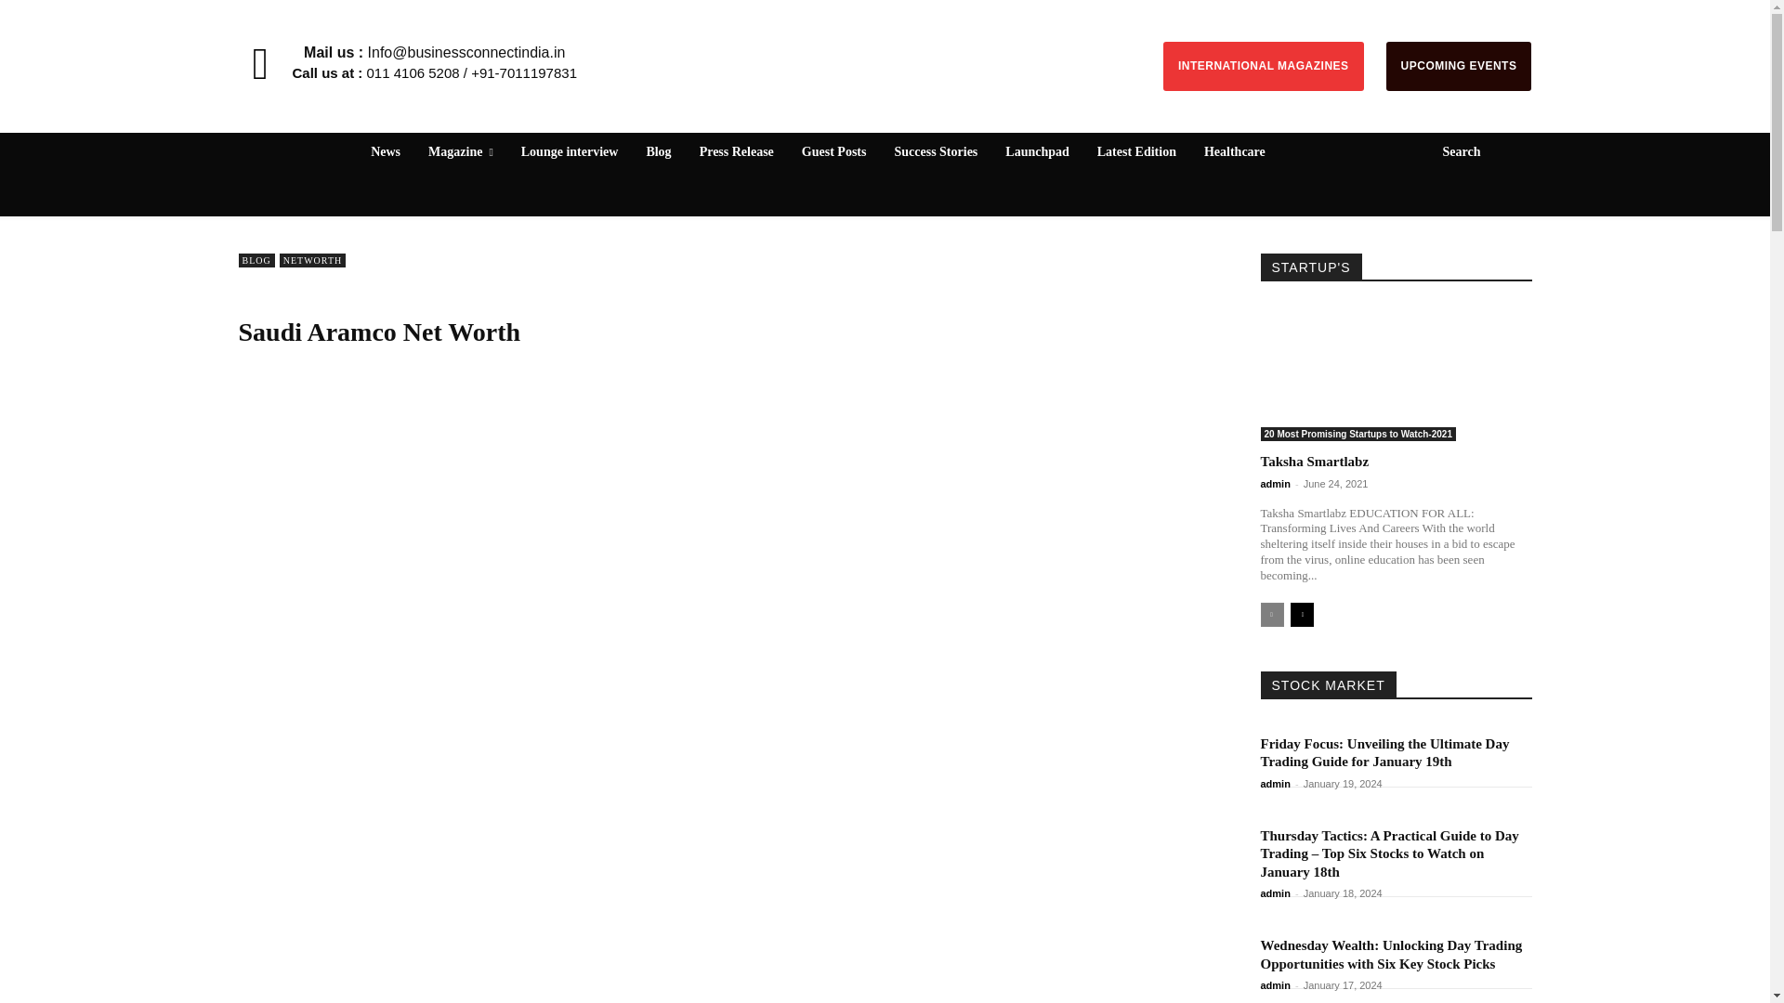 Image resolution: width=1784 pixels, height=1003 pixels. I want to click on UPCOMING EVENTS, so click(1459, 67).